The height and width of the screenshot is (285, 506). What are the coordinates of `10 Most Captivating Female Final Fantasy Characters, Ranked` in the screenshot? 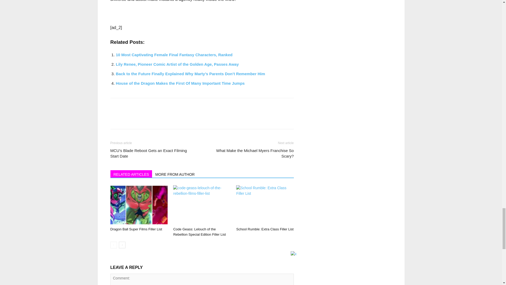 It's located at (174, 55).